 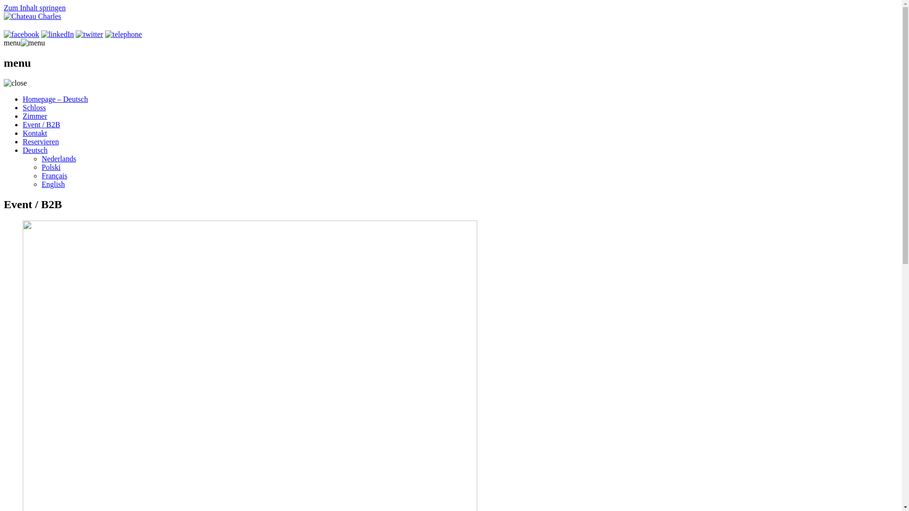 What do you see at coordinates (42, 125) in the screenshot?
I see `Event / B2B` at bounding box center [42, 125].